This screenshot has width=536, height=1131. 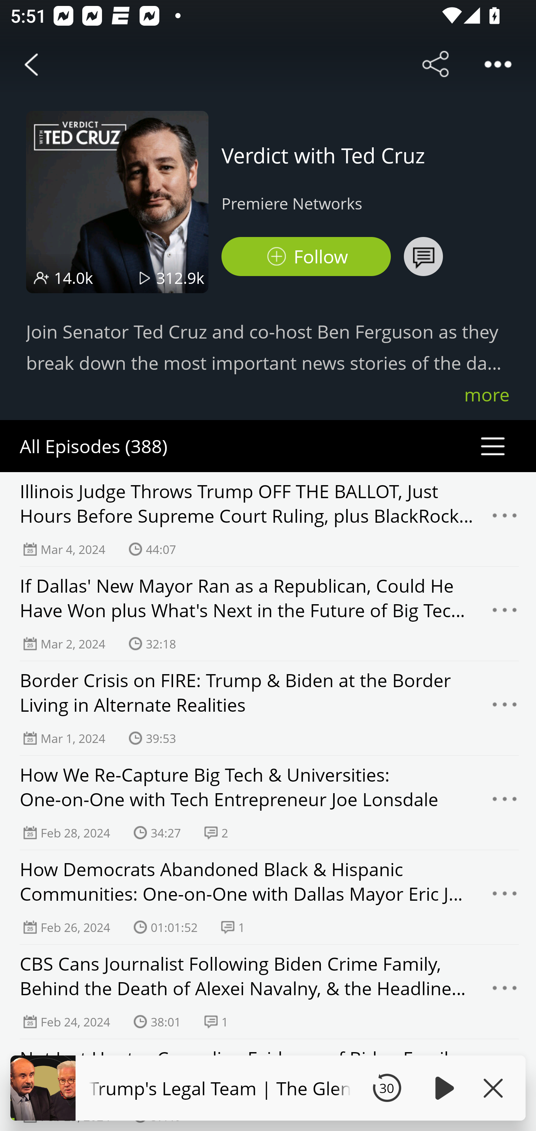 What do you see at coordinates (442, 1088) in the screenshot?
I see `Play` at bounding box center [442, 1088].